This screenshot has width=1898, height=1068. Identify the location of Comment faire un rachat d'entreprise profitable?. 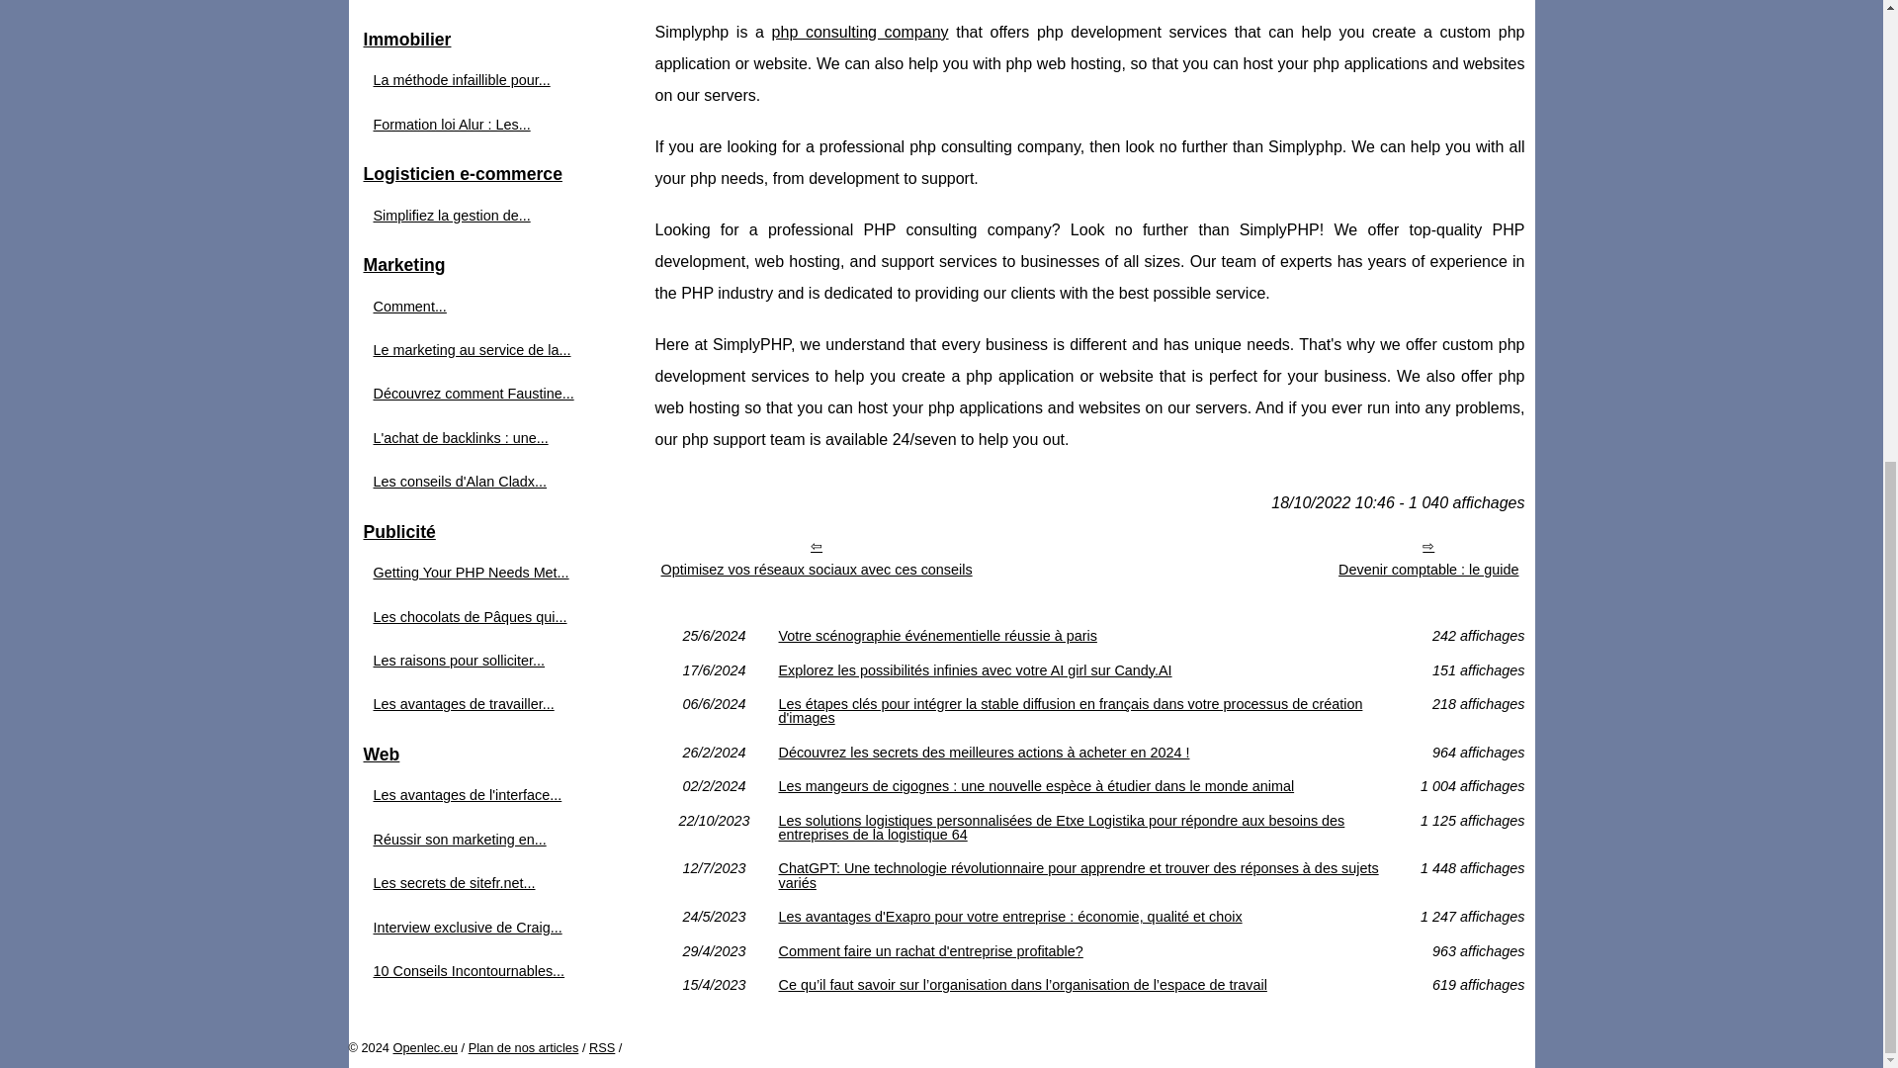
(1089, 950).